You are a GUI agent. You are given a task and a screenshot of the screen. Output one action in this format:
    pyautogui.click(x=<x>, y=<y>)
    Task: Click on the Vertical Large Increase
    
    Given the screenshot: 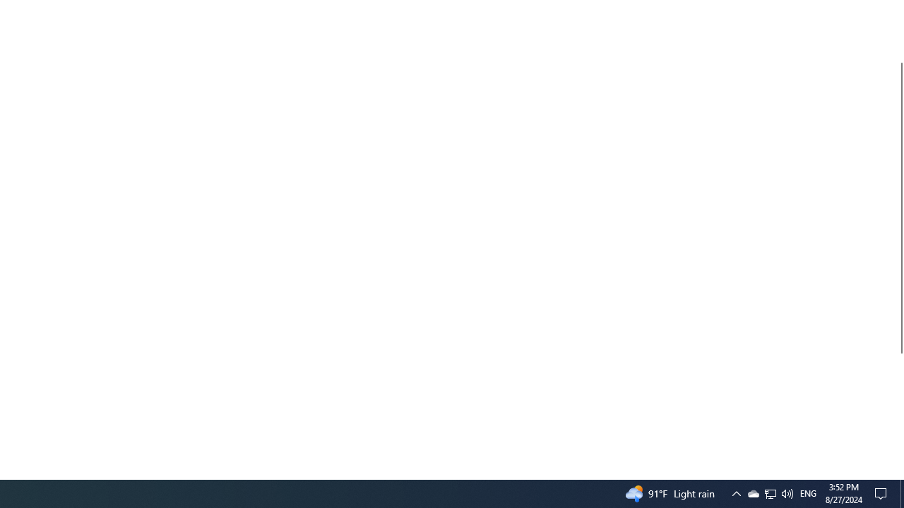 What is the action you would take?
    pyautogui.click(x=898, y=411)
    